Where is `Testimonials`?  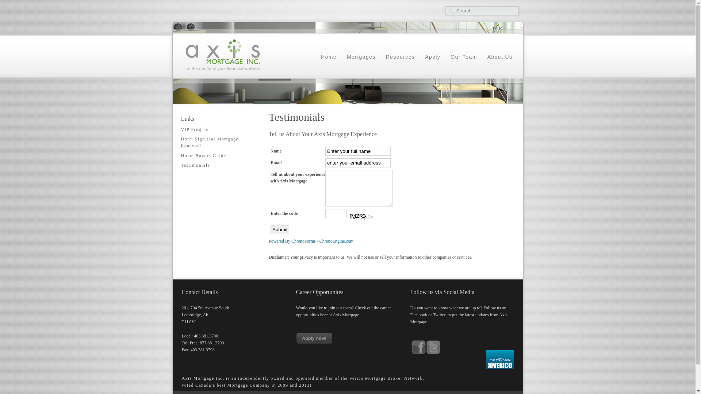
Testimonials is located at coordinates (218, 166).